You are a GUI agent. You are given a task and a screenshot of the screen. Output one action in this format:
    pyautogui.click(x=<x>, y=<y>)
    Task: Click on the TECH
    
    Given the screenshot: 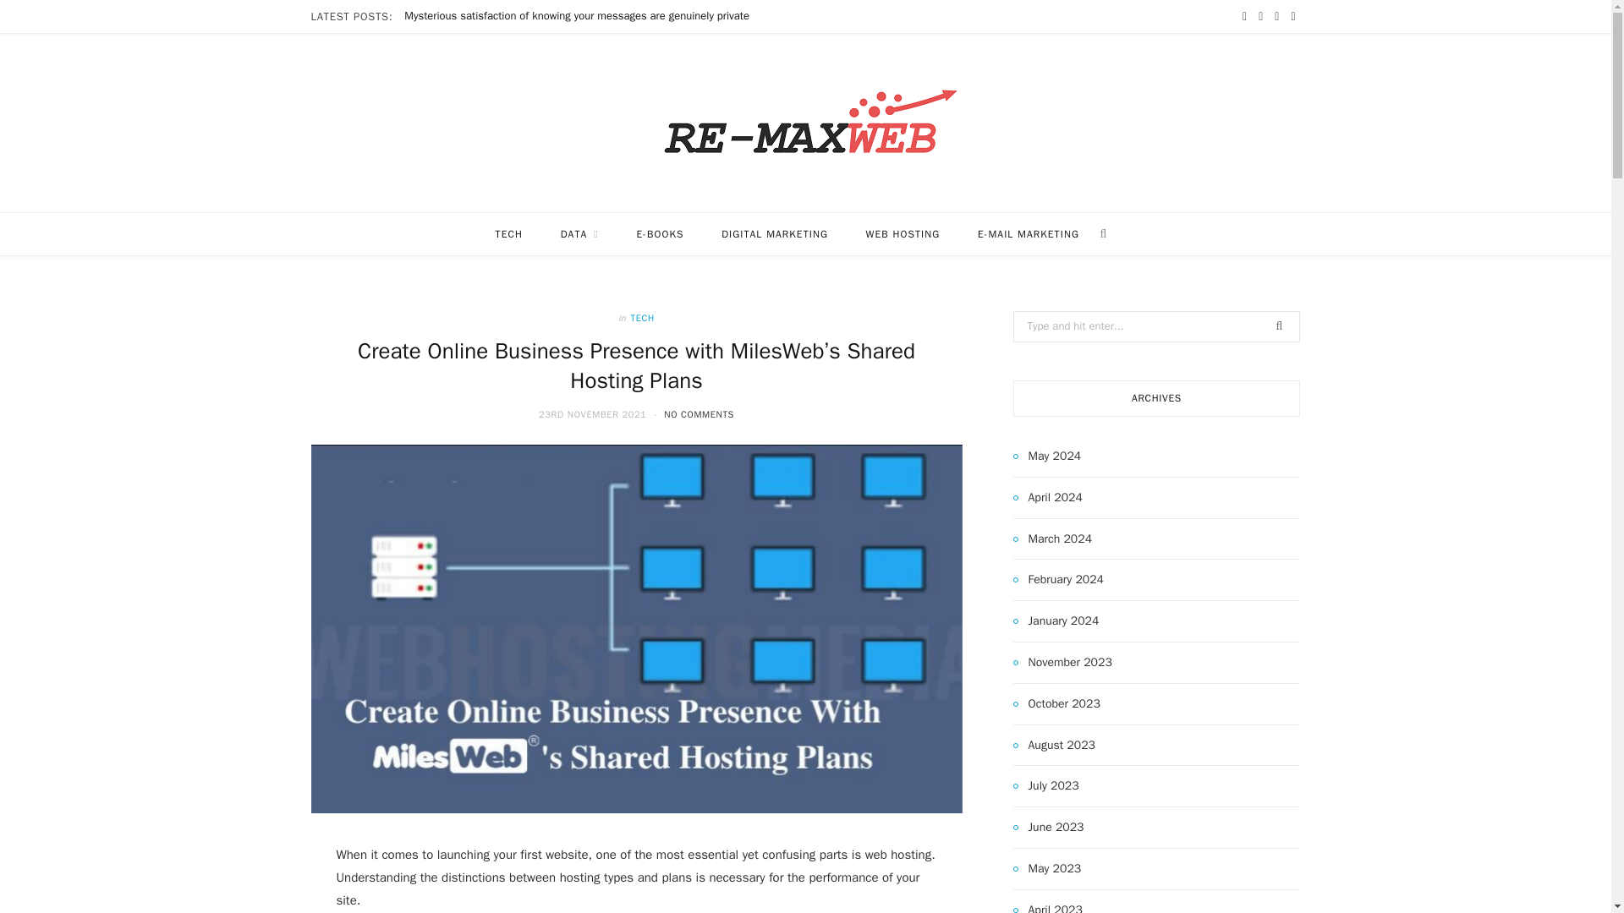 What is the action you would take?
    pyautogui.click(x=509, y=233)
    